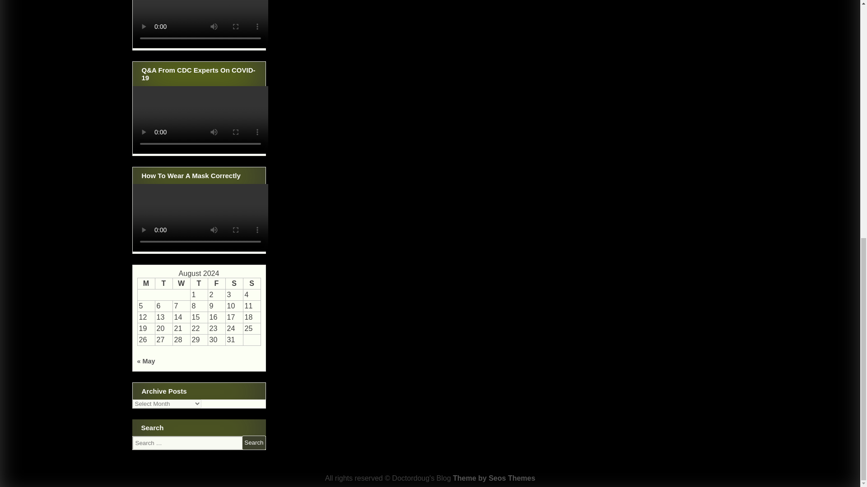  Describe the element at coordinates (252, 283) in the screenshot. I see `Sunday` at that location.